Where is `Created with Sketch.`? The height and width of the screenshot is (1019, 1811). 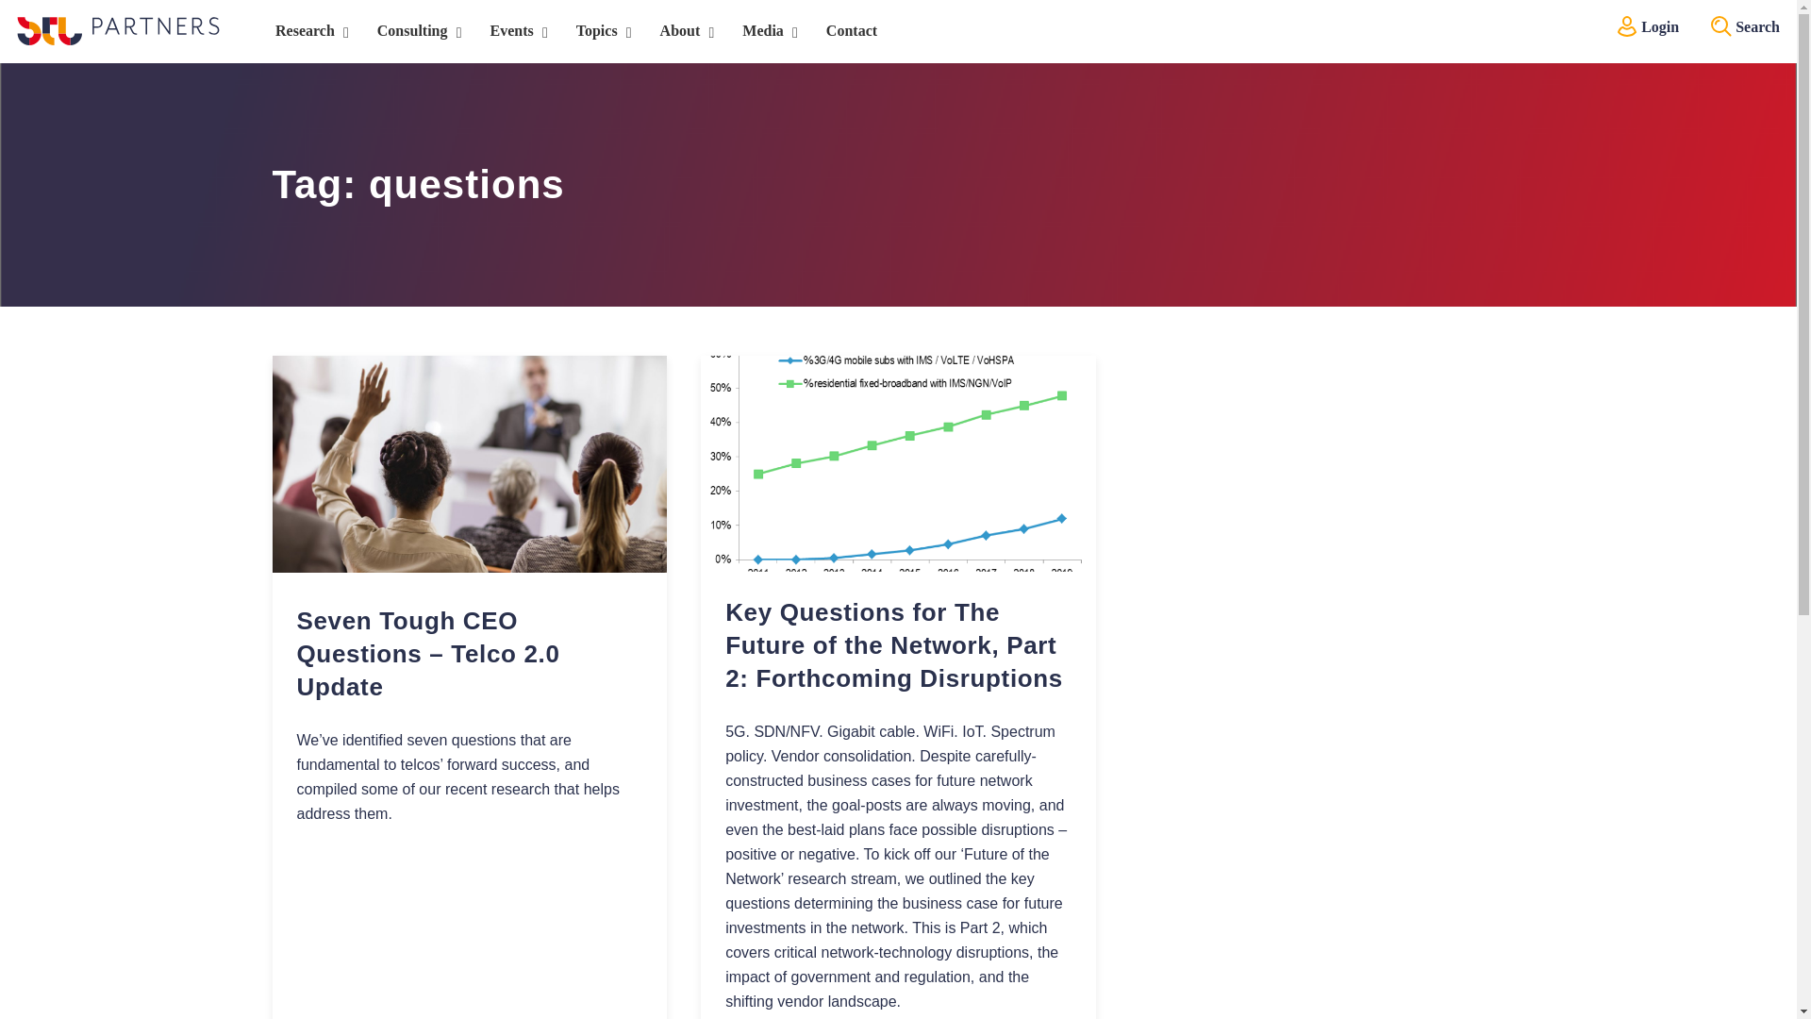 Created with Sketch. is located at coordinates (1626, 26).